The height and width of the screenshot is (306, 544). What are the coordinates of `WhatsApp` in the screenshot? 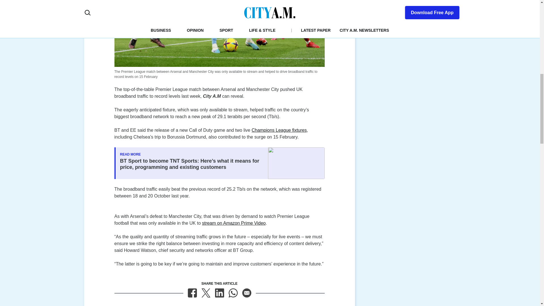 It's located at (233, 293).